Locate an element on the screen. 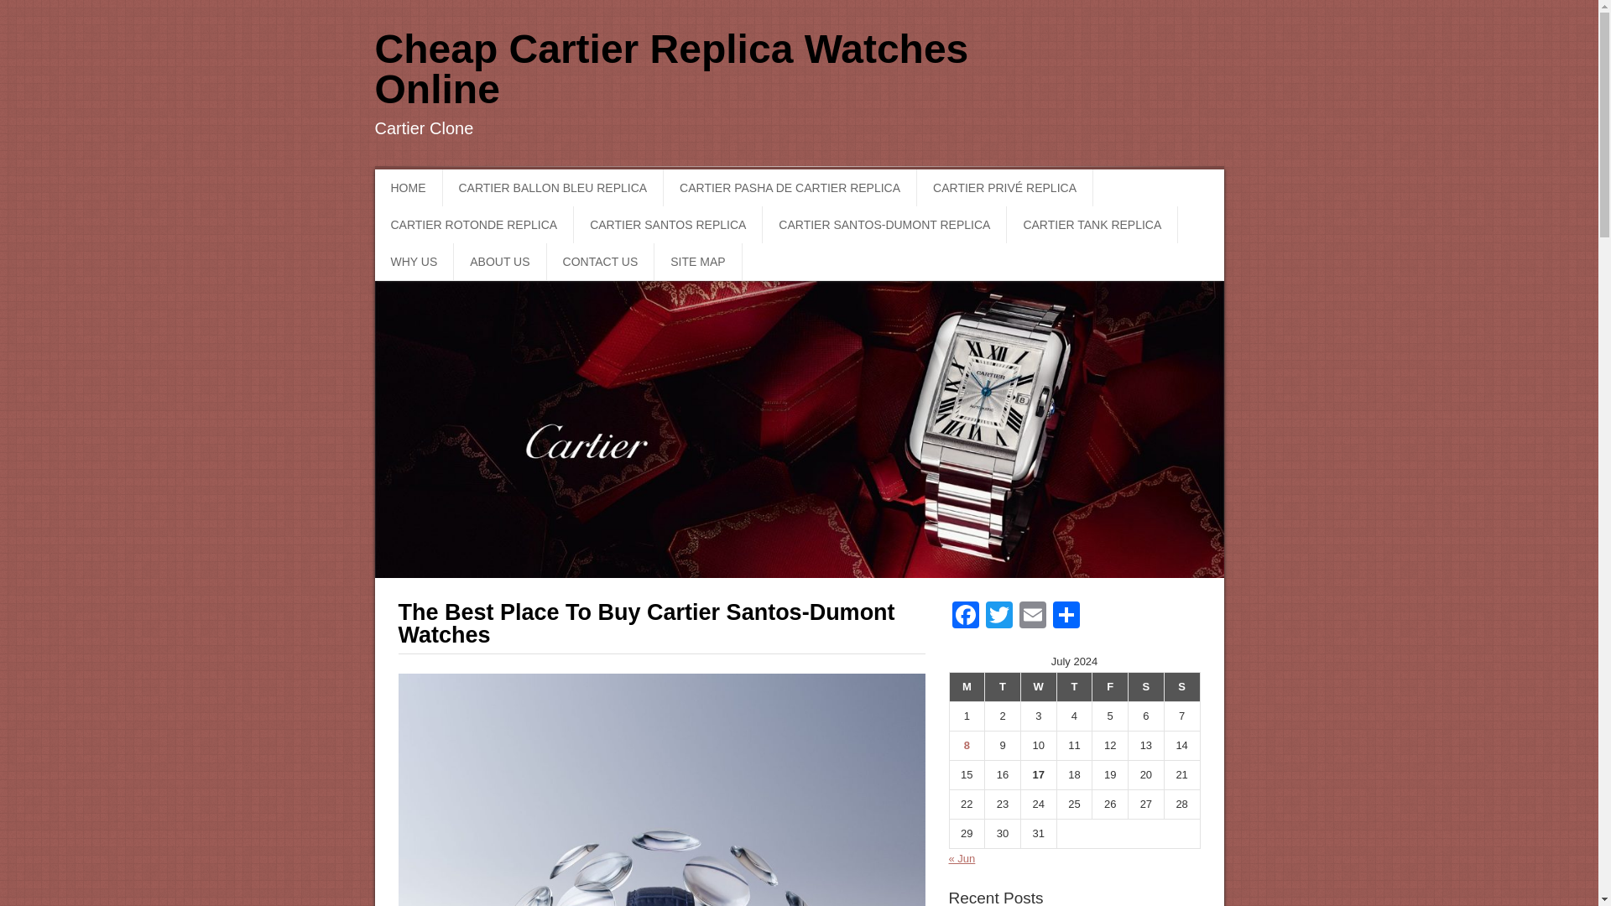 Image resolution: width=1611 pixels, height=906 pixels. CARTIER SANTOS REPLICA is located at coordinates (668, 225).